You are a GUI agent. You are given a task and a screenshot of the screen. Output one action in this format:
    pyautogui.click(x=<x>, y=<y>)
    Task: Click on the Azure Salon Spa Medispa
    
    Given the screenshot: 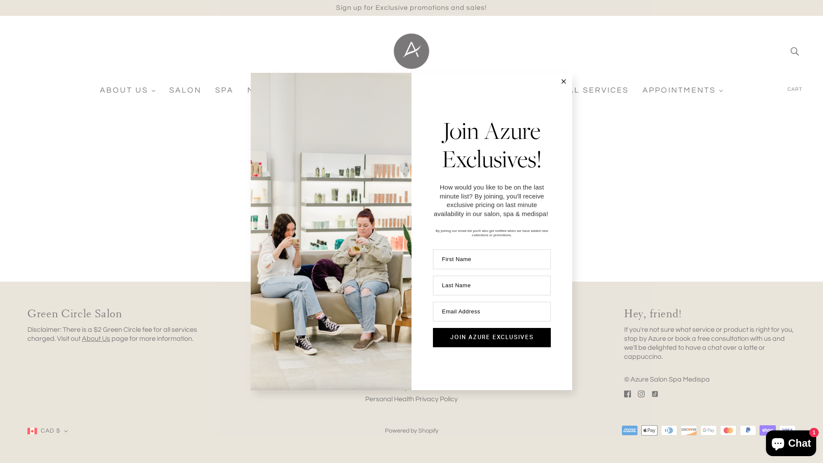 What is the action you would take?
    pyautogui.click(x=411, y=51)
    